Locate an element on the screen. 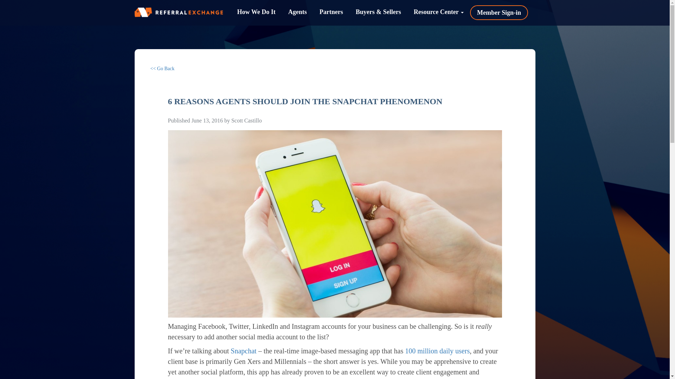  6 REASONS AGENTS SHOULD JOIN THE SNAPCHAT PHENOMENON is located at coordinates (305, 101).